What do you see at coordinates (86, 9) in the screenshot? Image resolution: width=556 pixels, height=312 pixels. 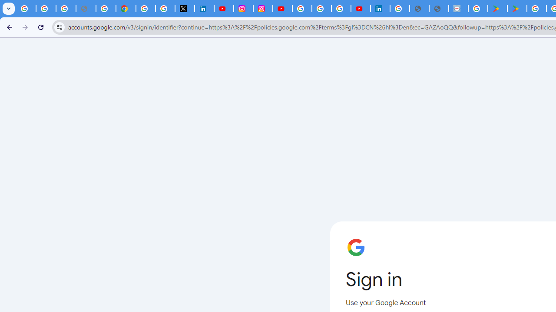 I see `support.google.com - Network error` at bounding box center [86, 9].